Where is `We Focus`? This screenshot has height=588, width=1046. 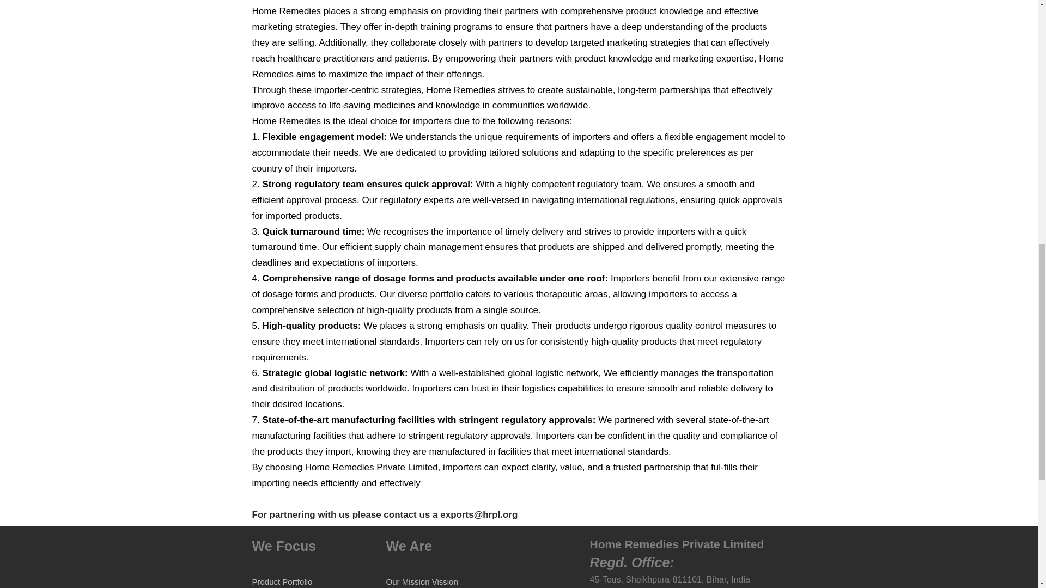
We Focus is located at coordinates (283, 546).